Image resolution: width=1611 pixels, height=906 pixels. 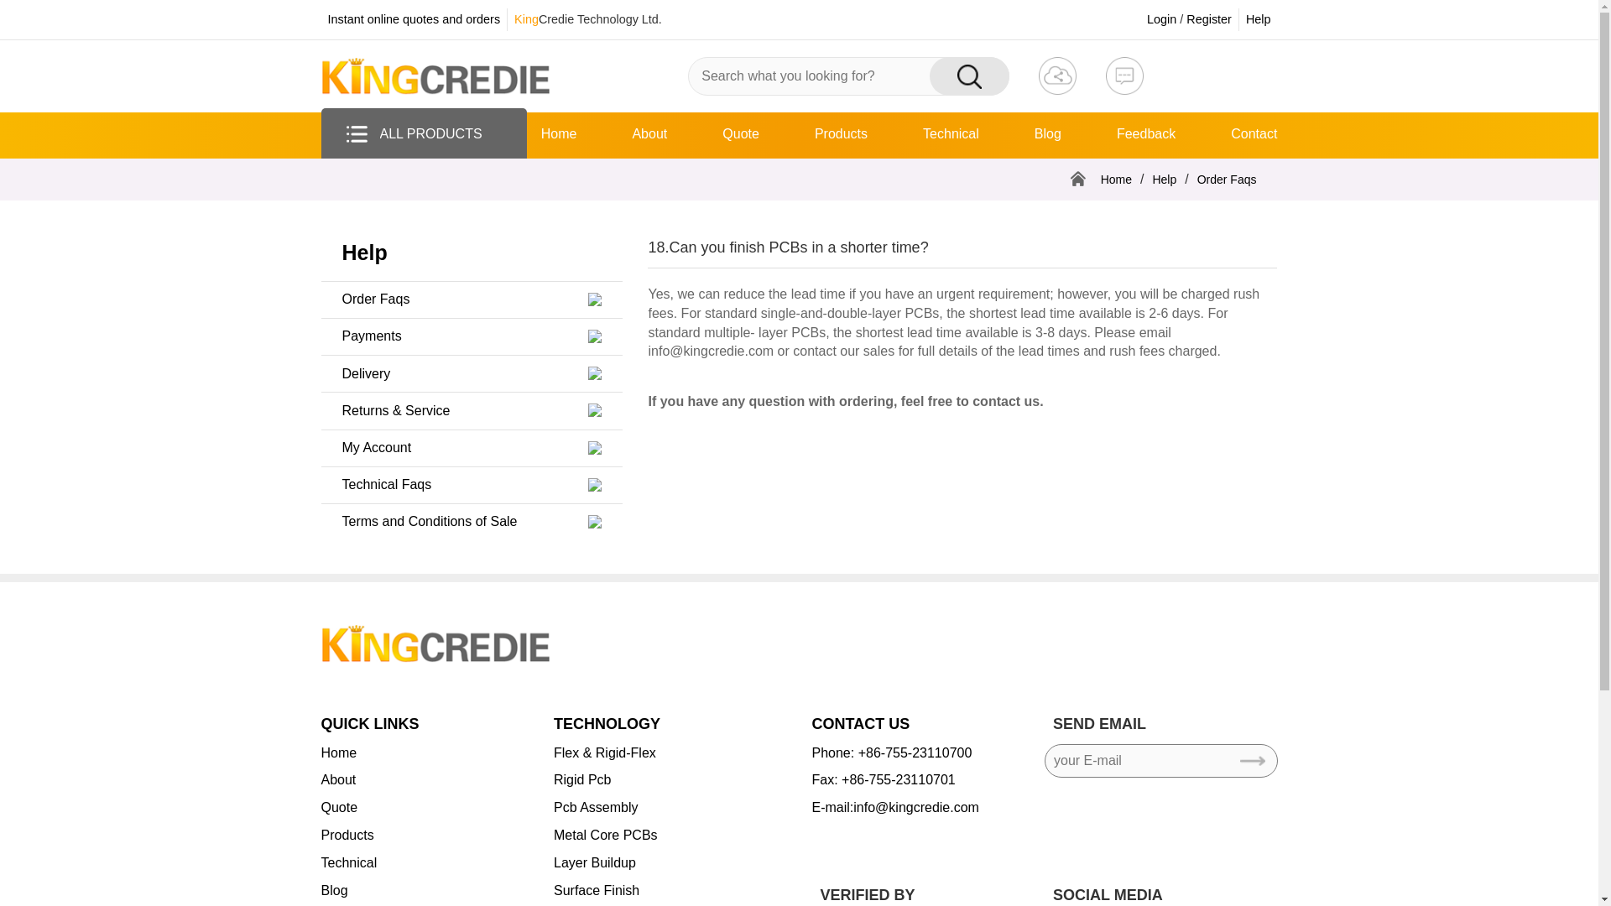 I want to click on Feedback, so click(x=1146, y=135).